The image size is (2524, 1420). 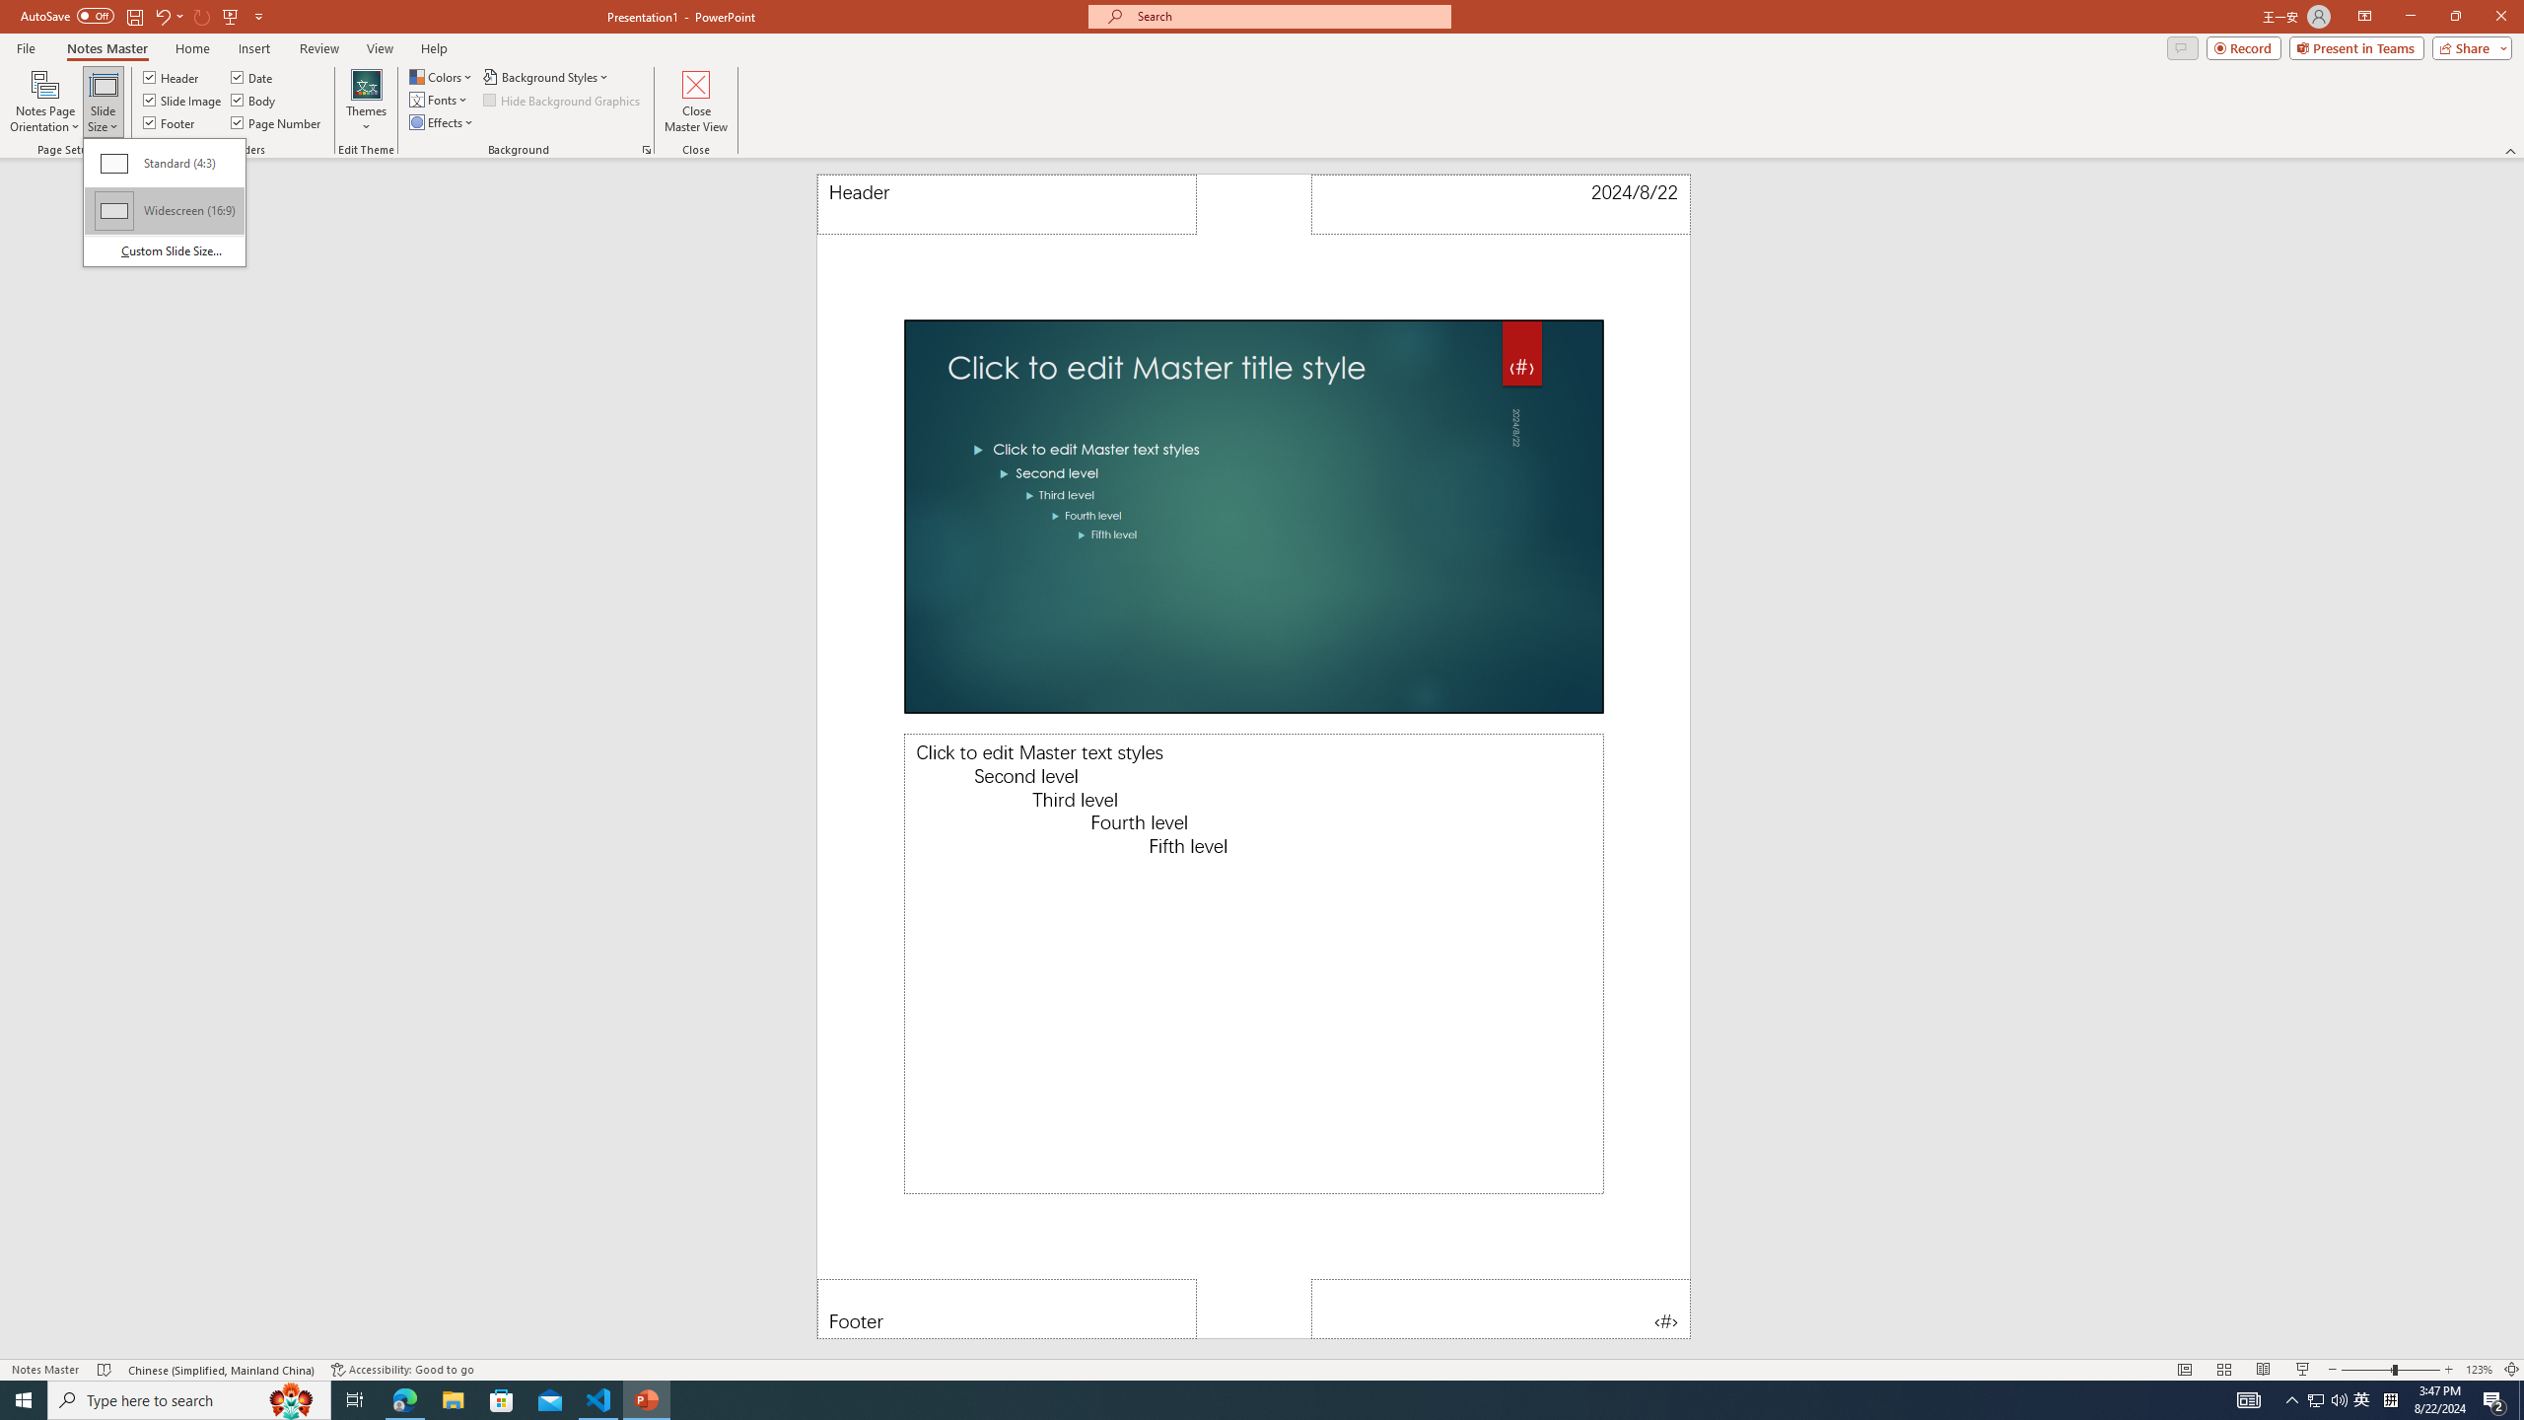 I want to click on Notes Page Orientation, so click(x=45, y=102).